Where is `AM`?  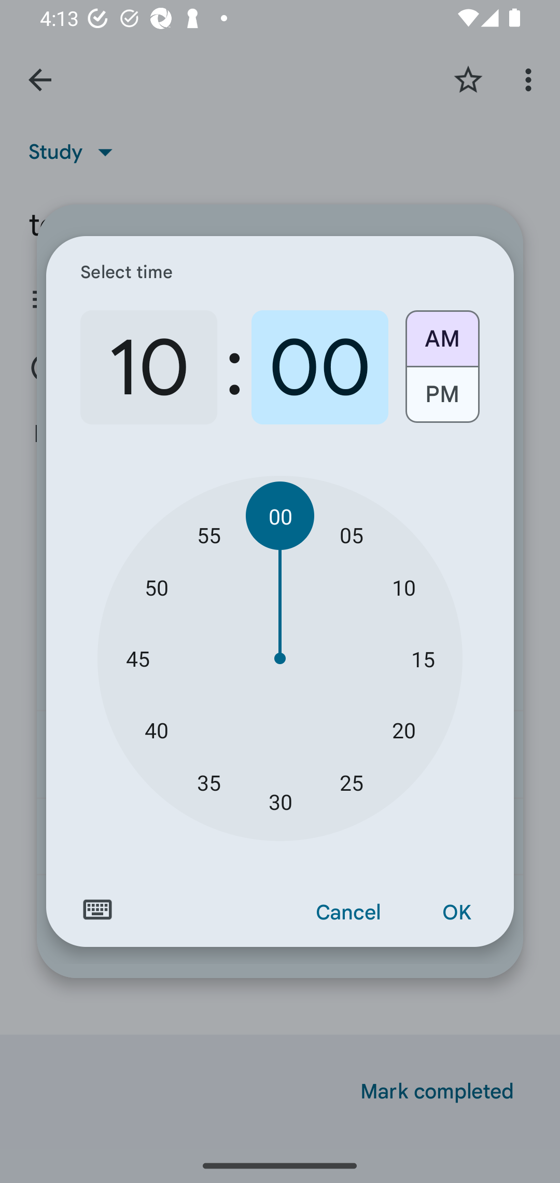
AM is located at coordinates (442, 333).